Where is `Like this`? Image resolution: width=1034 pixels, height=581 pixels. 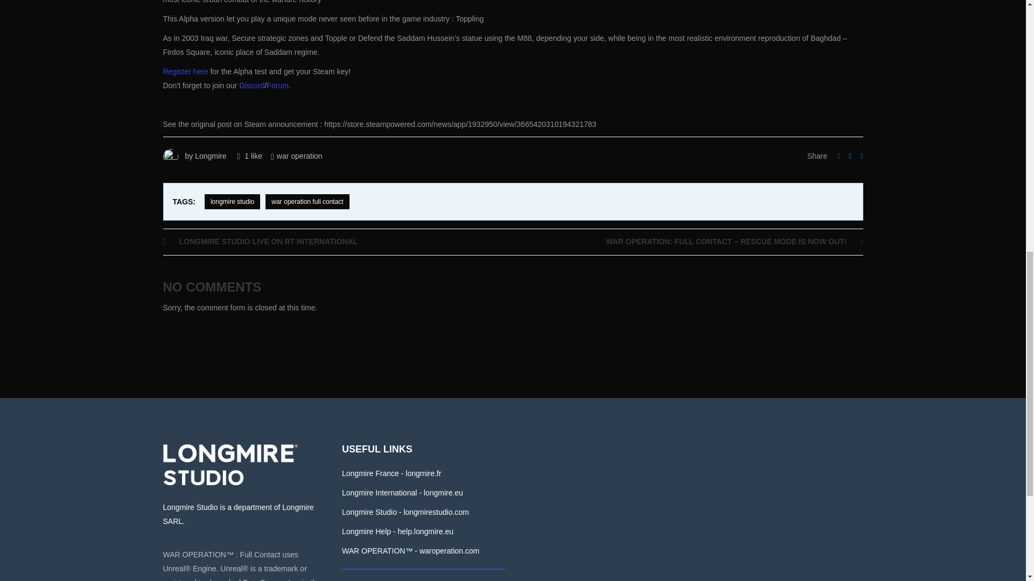 Like this is located at coordinates (249, 156).